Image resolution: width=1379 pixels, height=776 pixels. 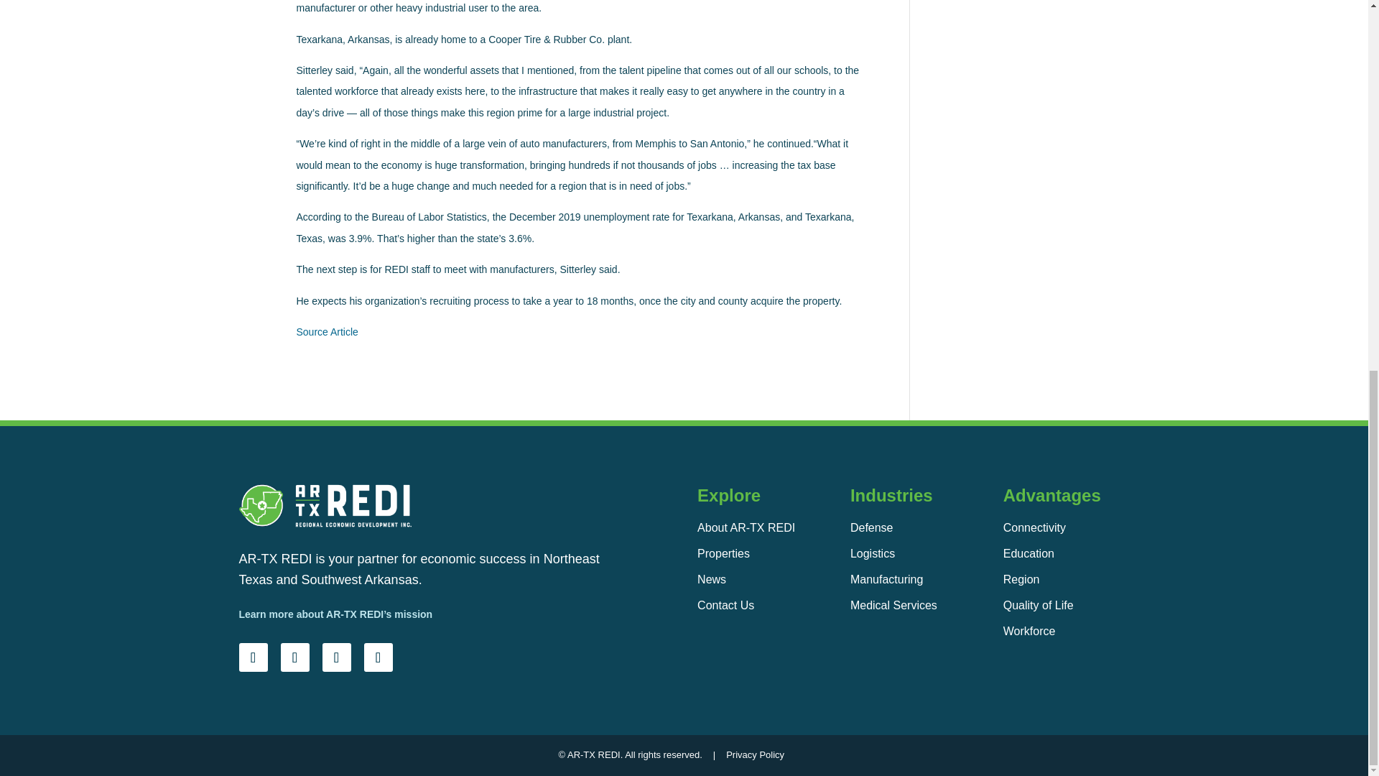 What do you see at coordinates (253, 657) in the screenshot?
I see `Follow on LinkedIn` at bounding box center [253, 657].